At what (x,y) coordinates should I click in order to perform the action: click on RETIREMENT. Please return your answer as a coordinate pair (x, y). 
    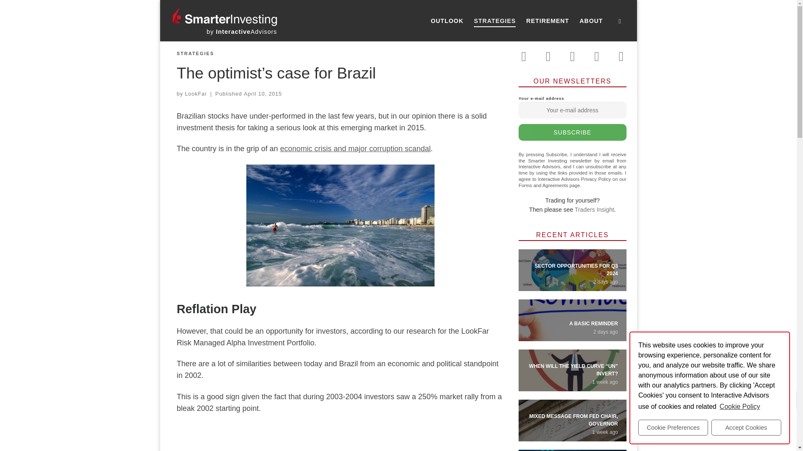
    Looking at the image, I should click on (547, 21).